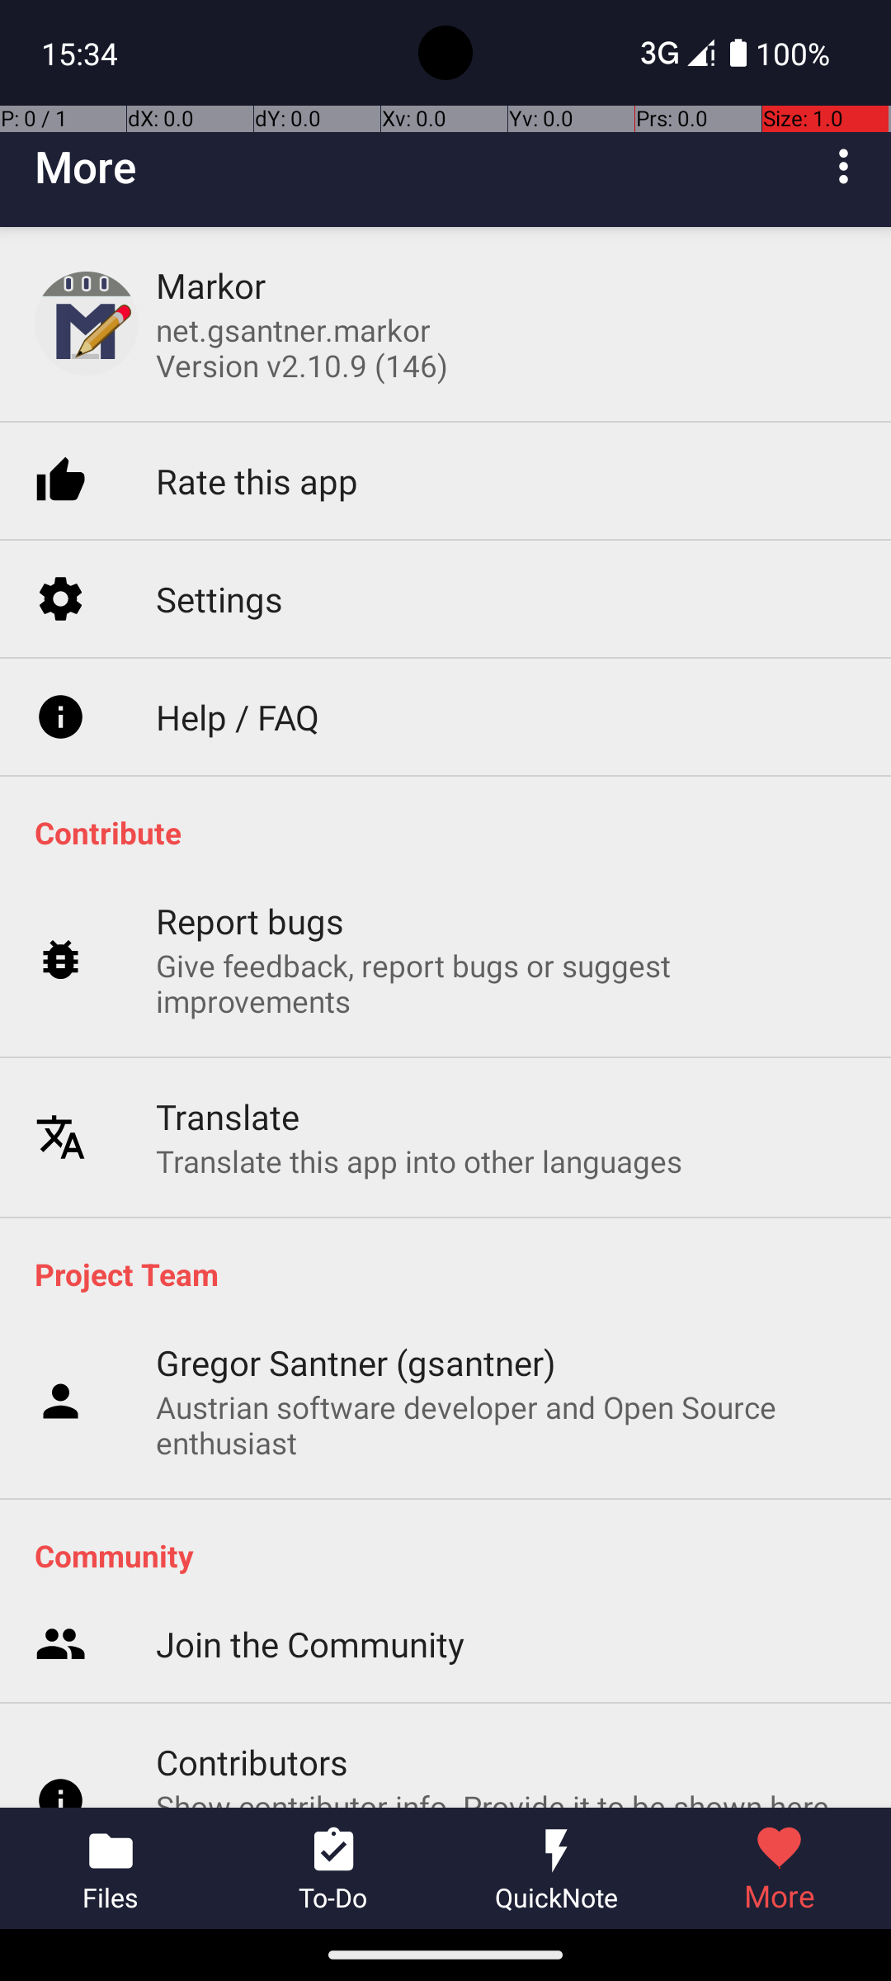 This screenshot has width=891, height=1981. What do you see at coordinates (238, 655) in the screenshot?
I see `Help / FAQ` at bounding box center [238, 655].